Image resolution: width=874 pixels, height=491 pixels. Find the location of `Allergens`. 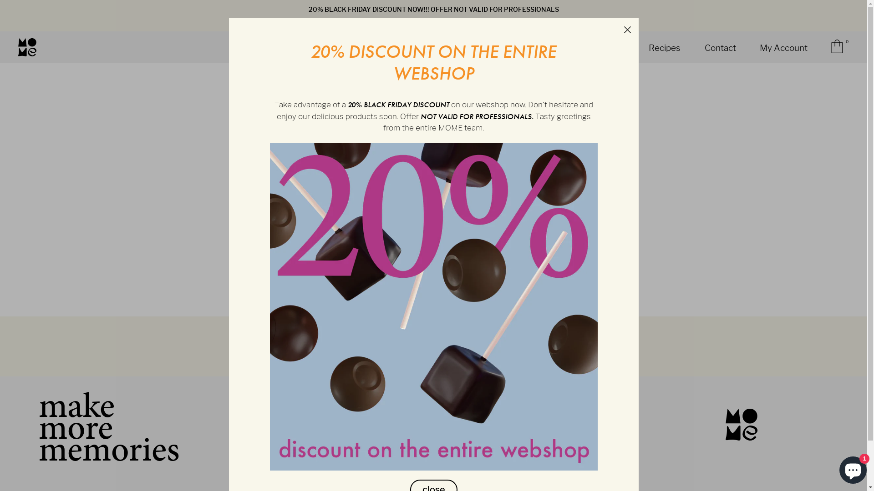

Allergens is located at coordinates (517, 400).